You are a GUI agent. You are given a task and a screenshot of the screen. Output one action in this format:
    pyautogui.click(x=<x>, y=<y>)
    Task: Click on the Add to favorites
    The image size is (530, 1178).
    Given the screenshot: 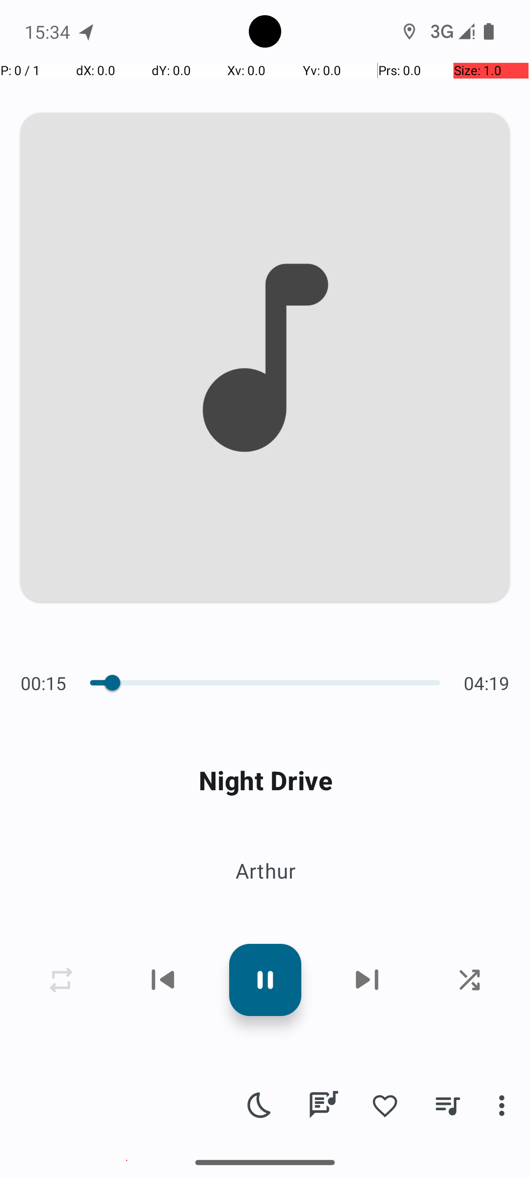 What is the action you would take?
    pyautogui.click(x=385, y=1105)
    